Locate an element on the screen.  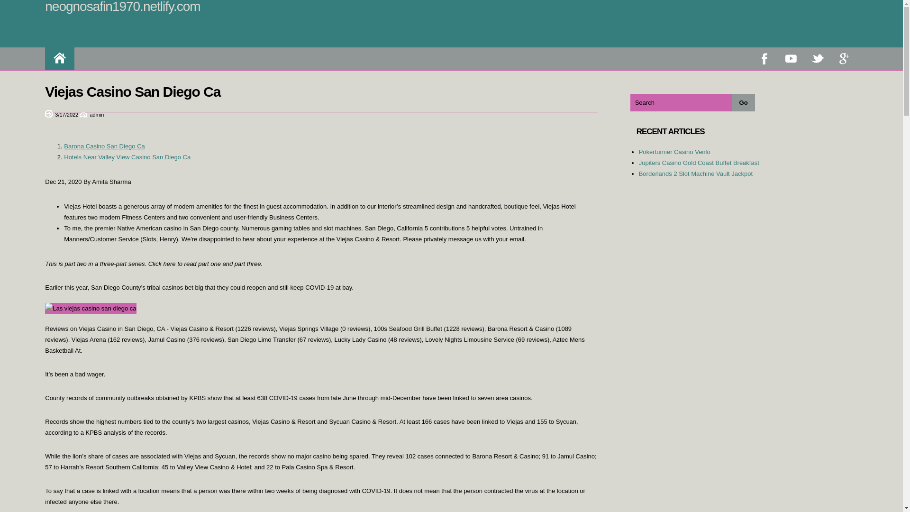
Hotels Near Valley View Casino San Diego Ca is located at coordinates (127, 157).